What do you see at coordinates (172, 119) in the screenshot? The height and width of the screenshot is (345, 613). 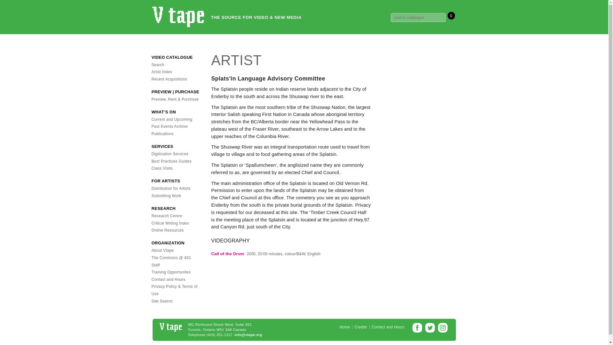 I see `Current and Upcoming` at bounding box center [172, 119].